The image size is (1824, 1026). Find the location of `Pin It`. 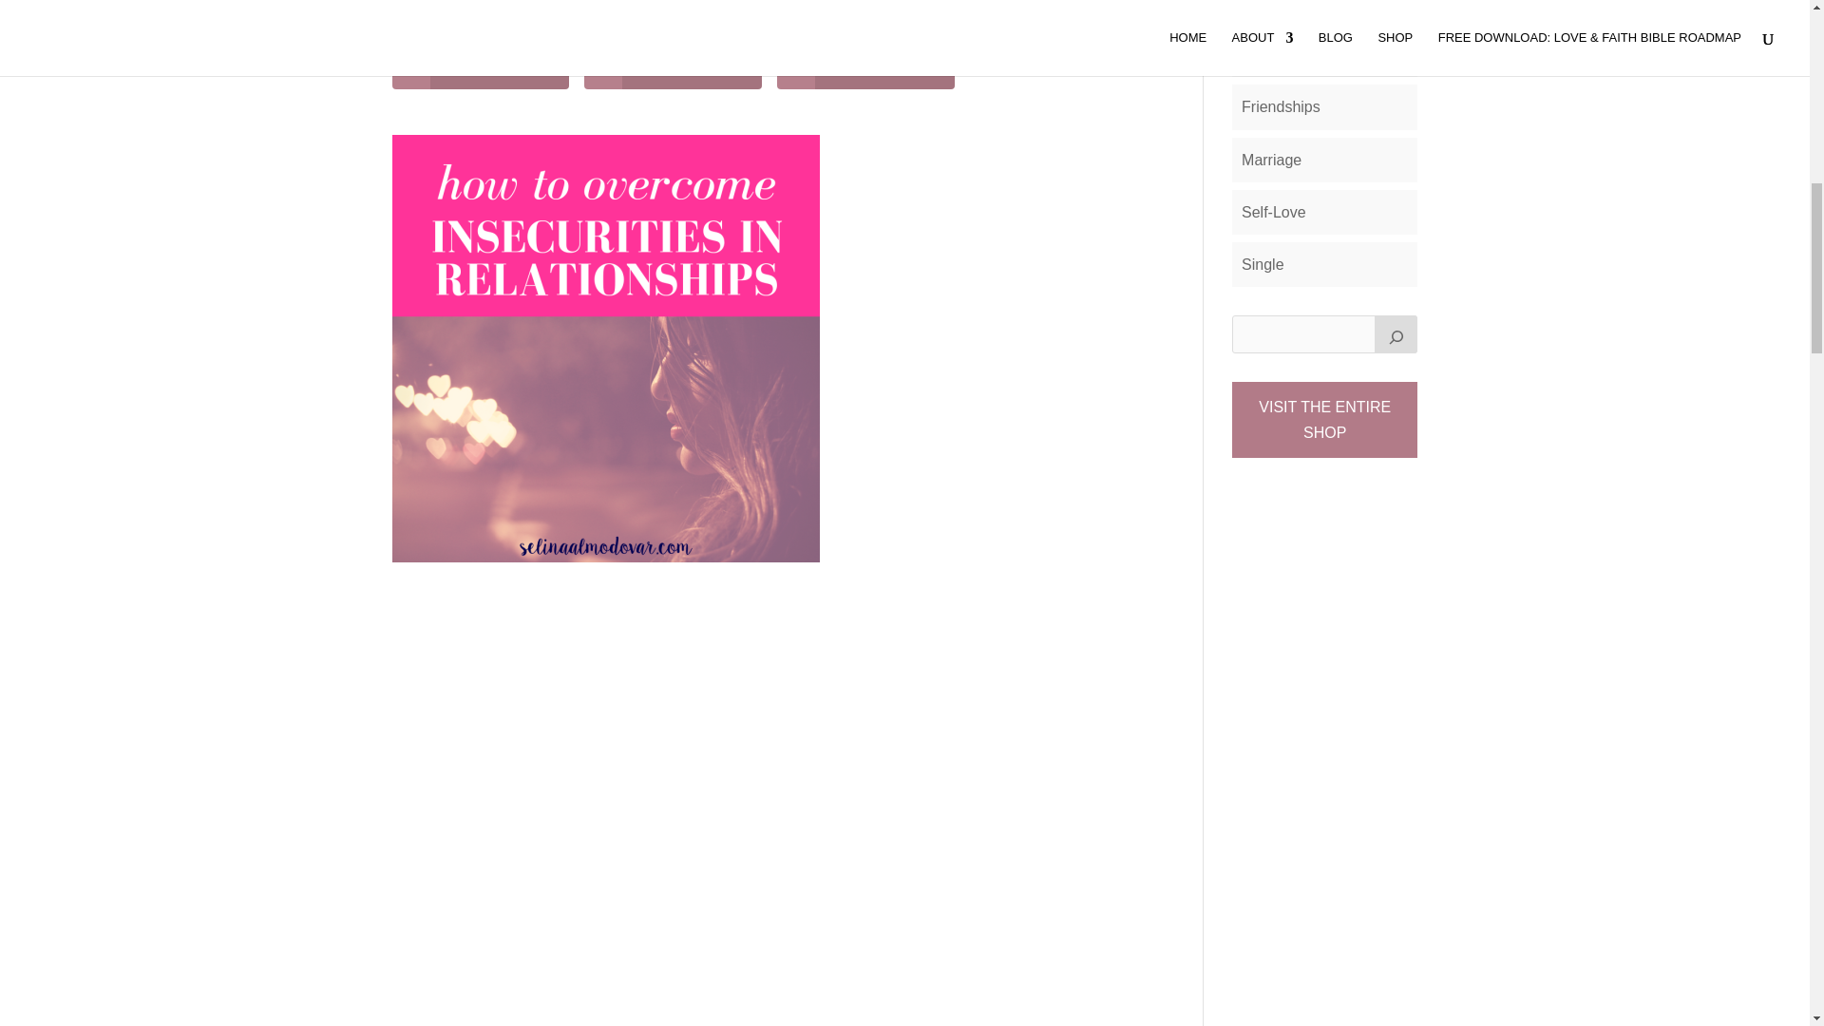

Pin It is located at coordinates (673, 70).